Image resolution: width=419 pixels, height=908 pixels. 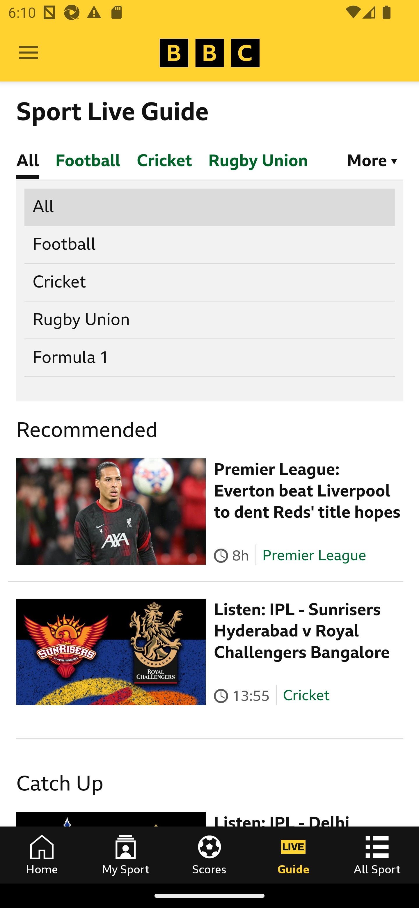 What do you see at coordinates (126, 855) in the screenshot?
I see `My Sport` at bounding box center [126, 855].